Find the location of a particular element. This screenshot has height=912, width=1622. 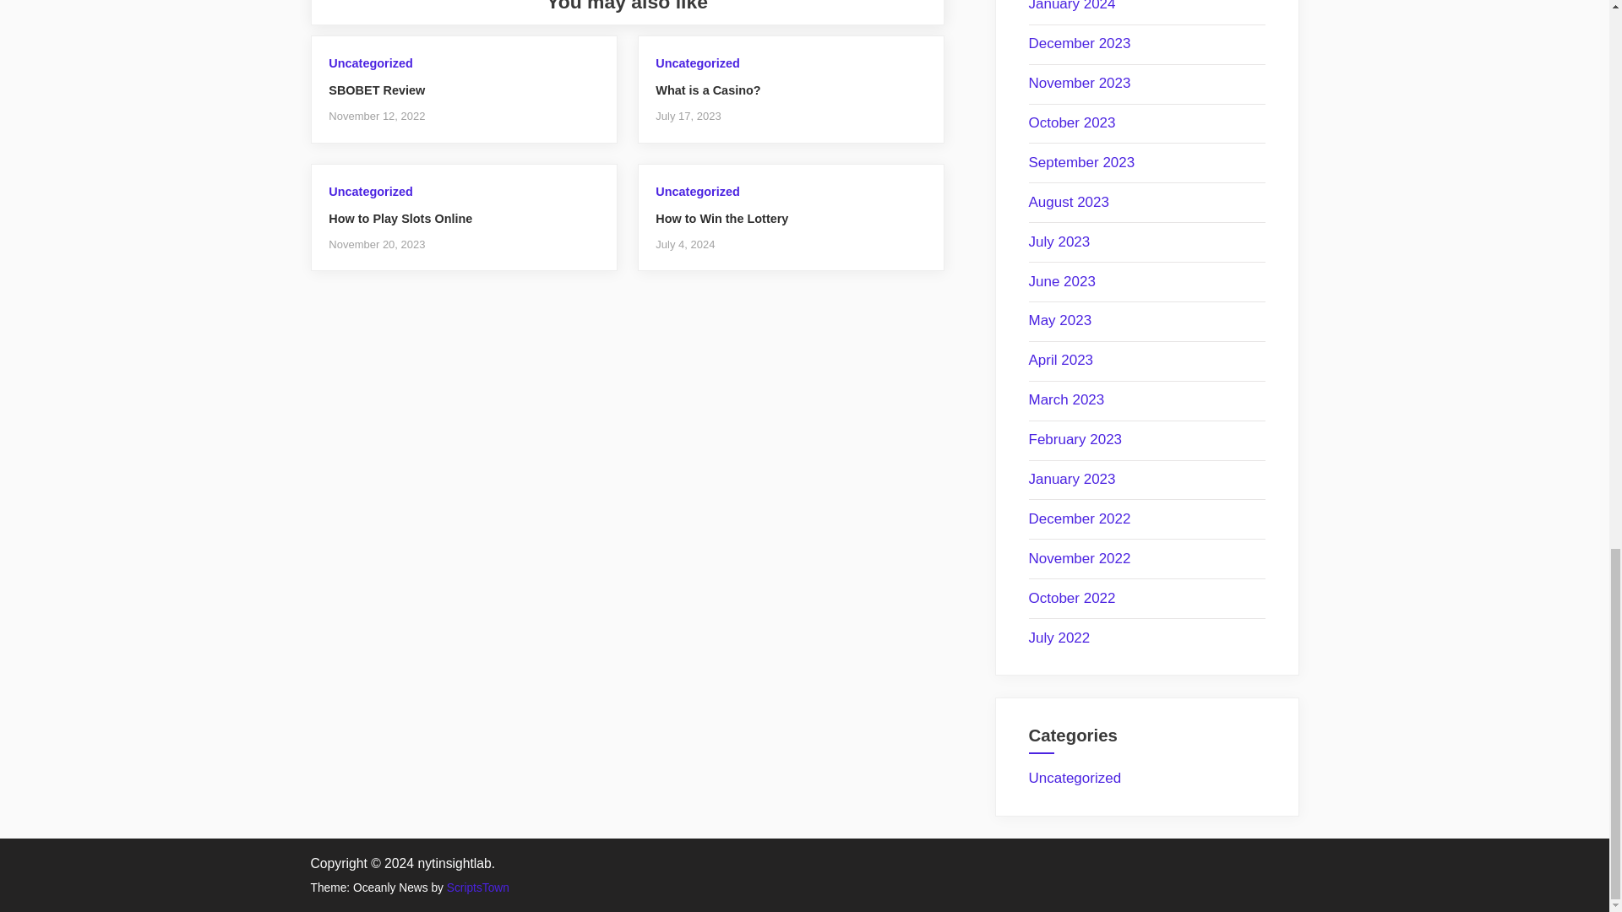

Uncategorized is located at coordinates (370, 192).